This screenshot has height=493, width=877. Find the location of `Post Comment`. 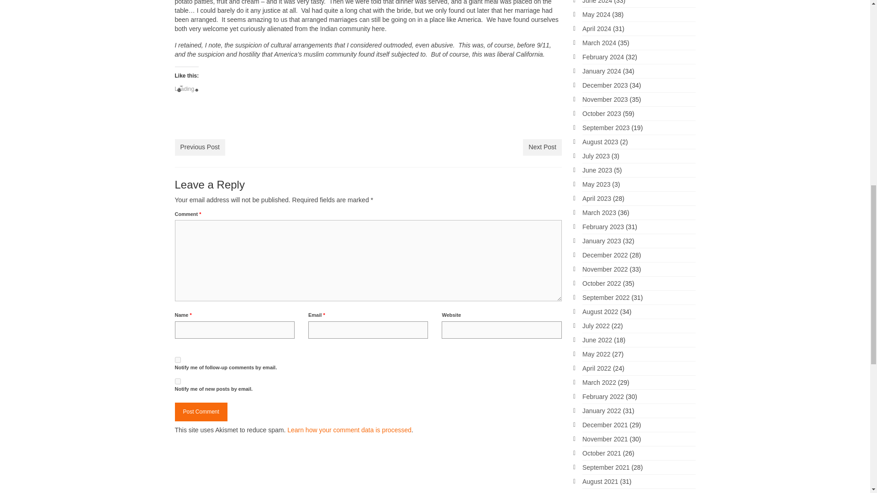

Post Comment is located at coordinates (201, 412).